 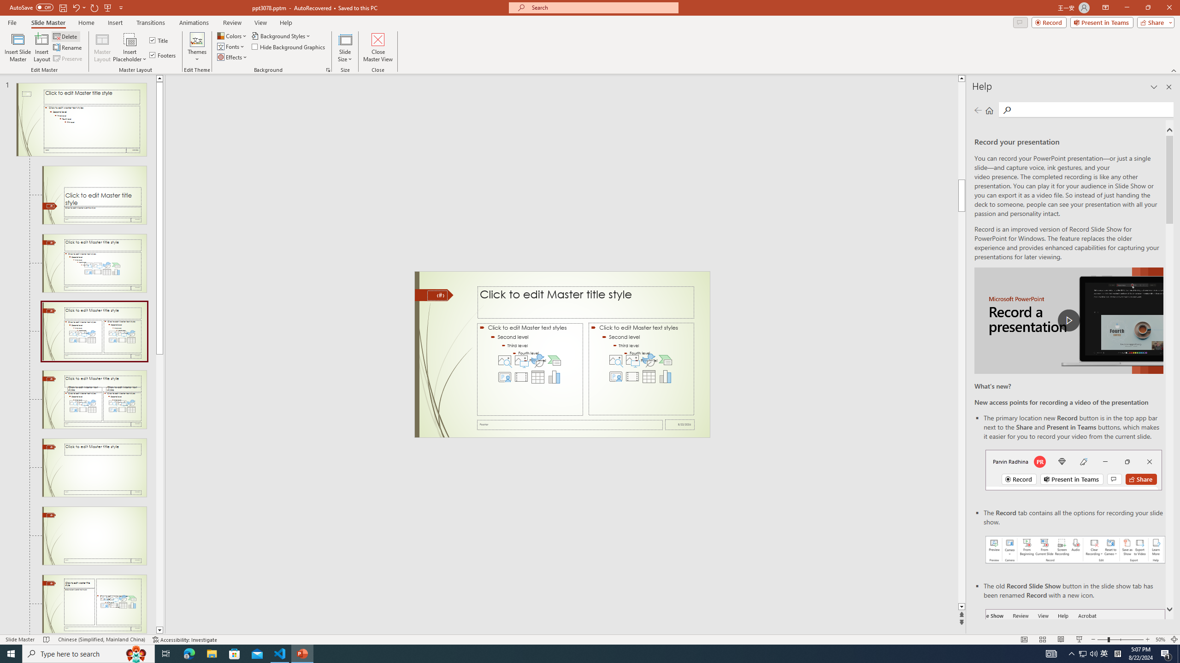 What do you see at coordinates (632, 360) in the screenshot?
I see `Pictures` at bounding box center [632, 360].